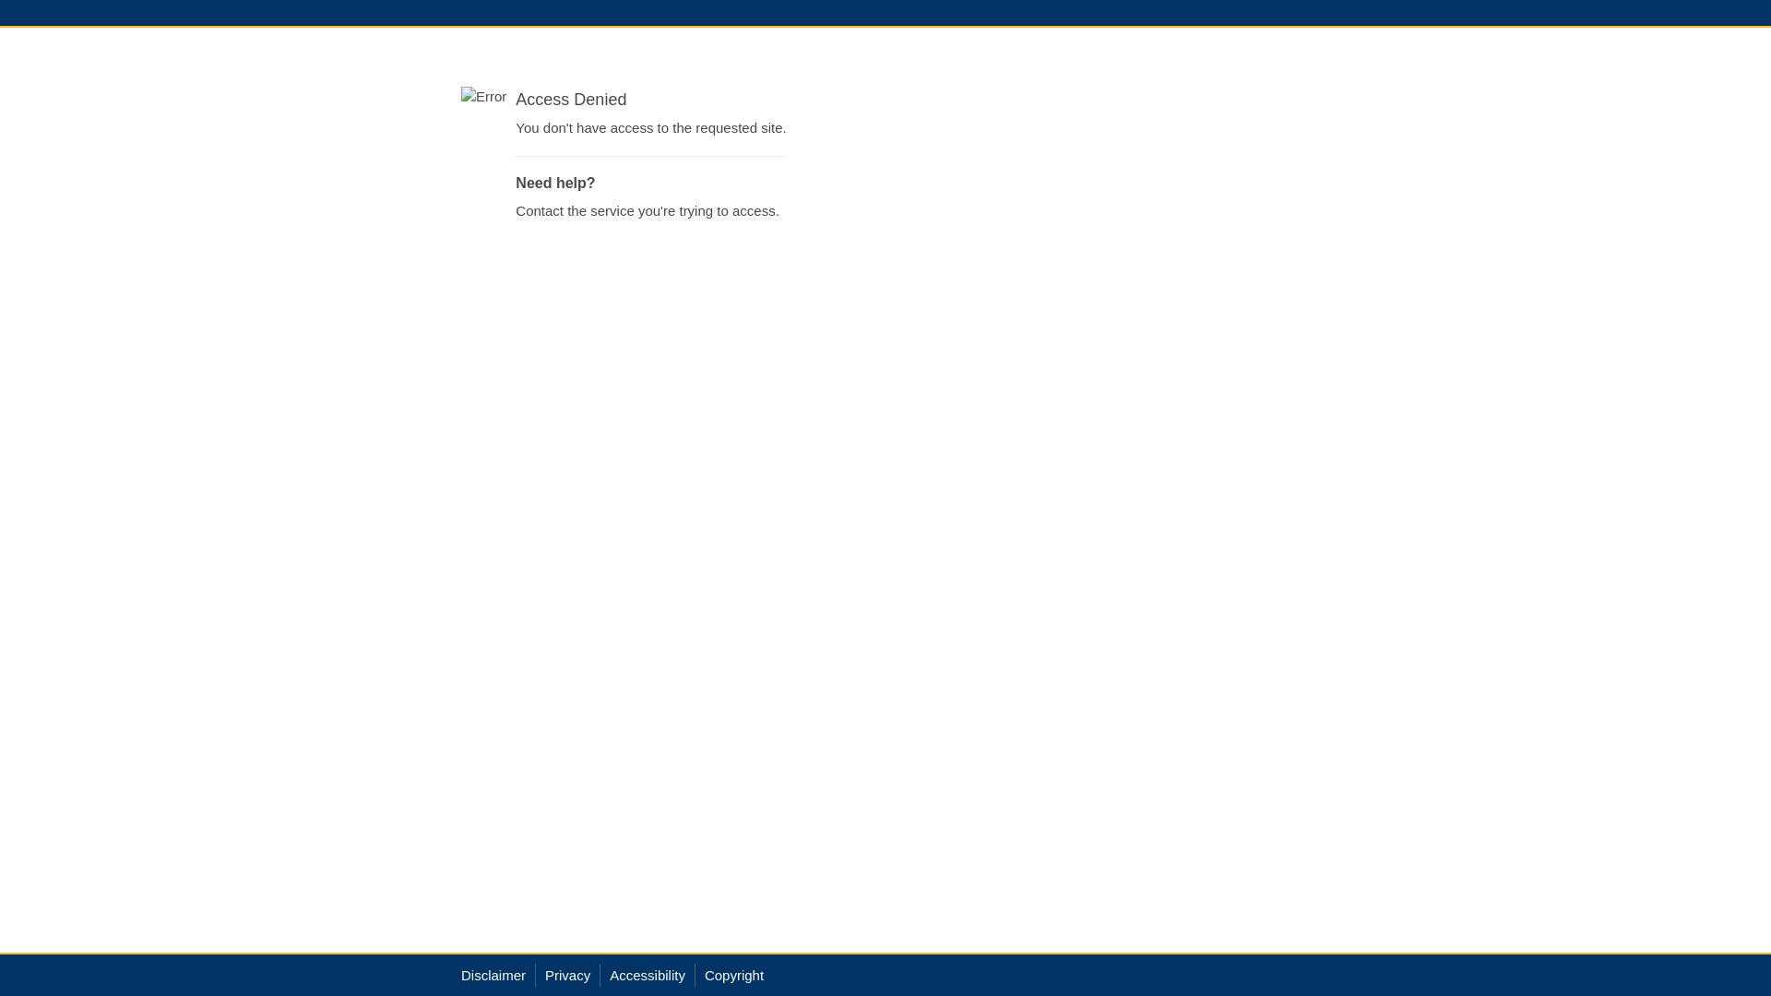 The height and width of the screenshot is (996, 1771). What do you see at coordinates (734, 976) in the screenshot?
I see `Copyright` at bounding box center [734, 976].